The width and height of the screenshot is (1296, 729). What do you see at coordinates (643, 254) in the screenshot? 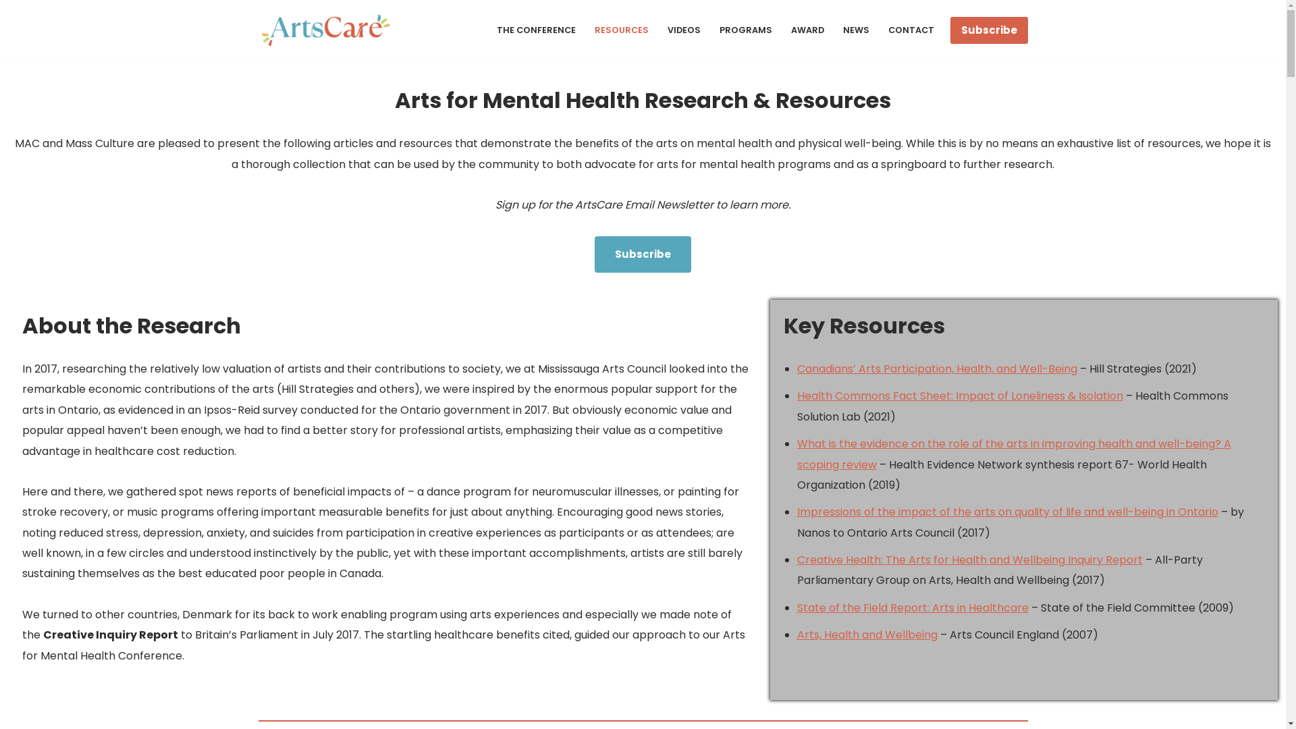
I see `Subscribe` at bounding box center [643, 254].